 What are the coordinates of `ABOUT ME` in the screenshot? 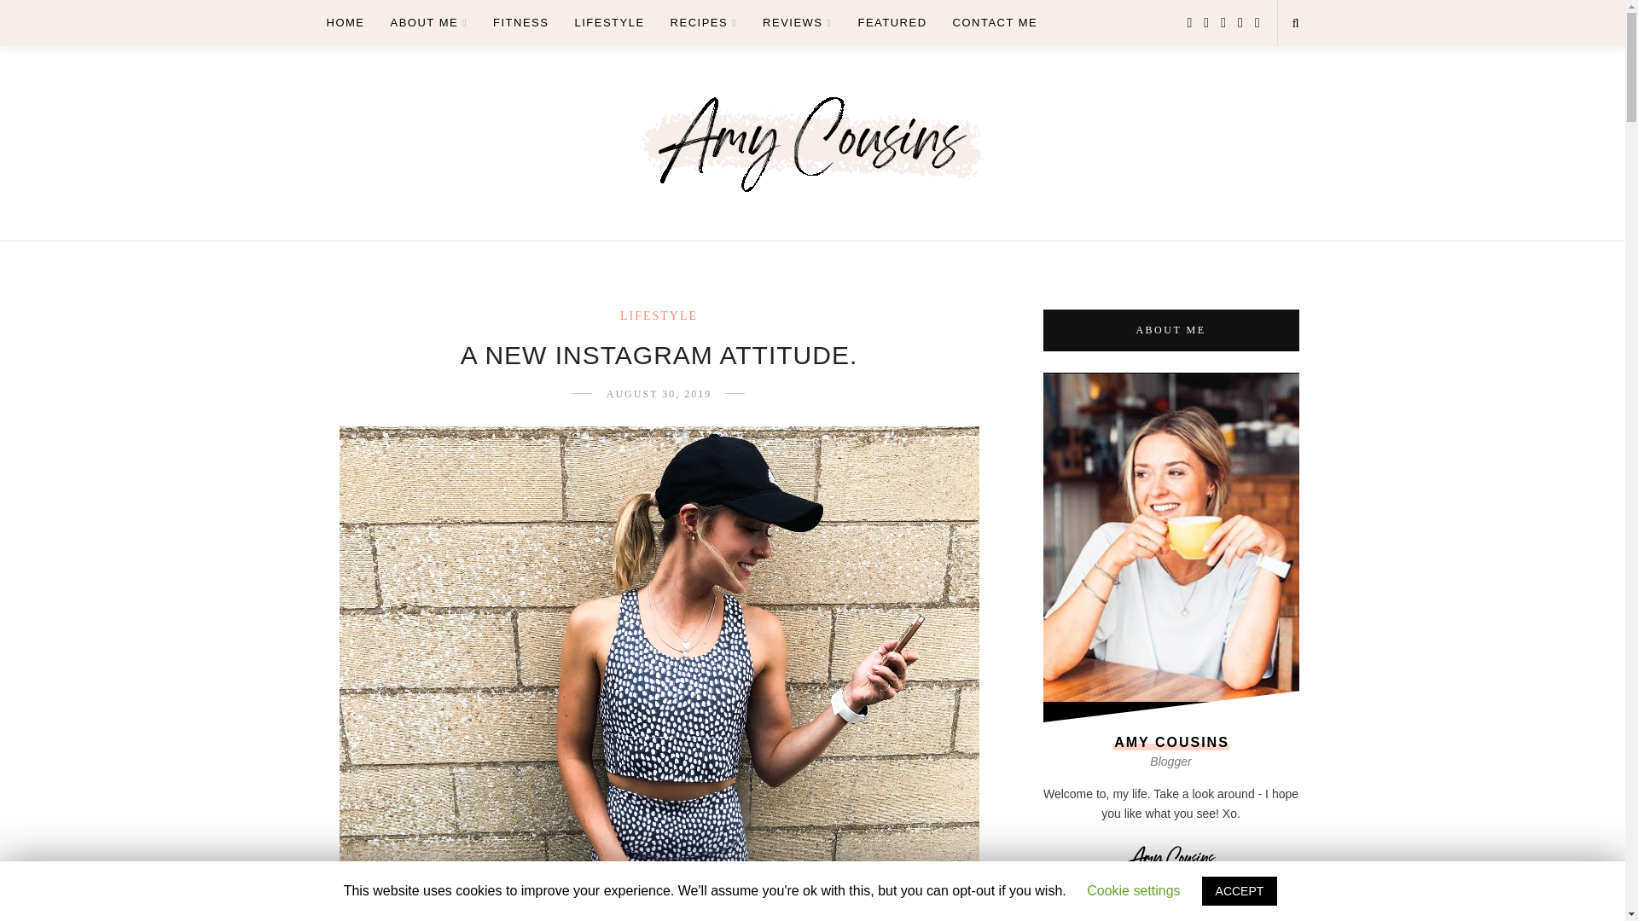 It's located at (430, 23).